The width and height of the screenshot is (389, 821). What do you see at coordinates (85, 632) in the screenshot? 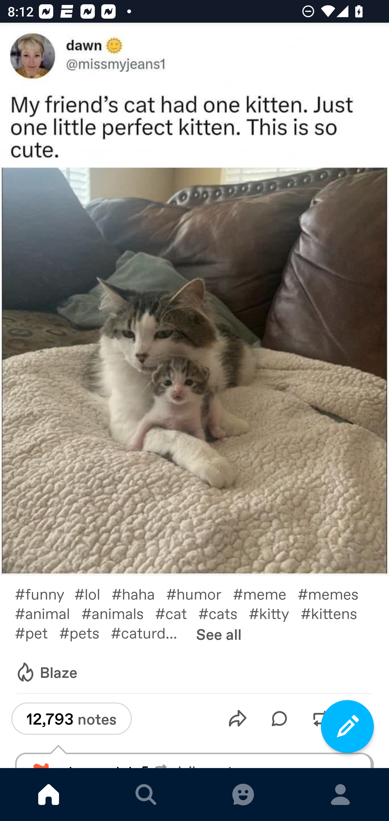
I see `#pets` at bounding box center [85, 632].